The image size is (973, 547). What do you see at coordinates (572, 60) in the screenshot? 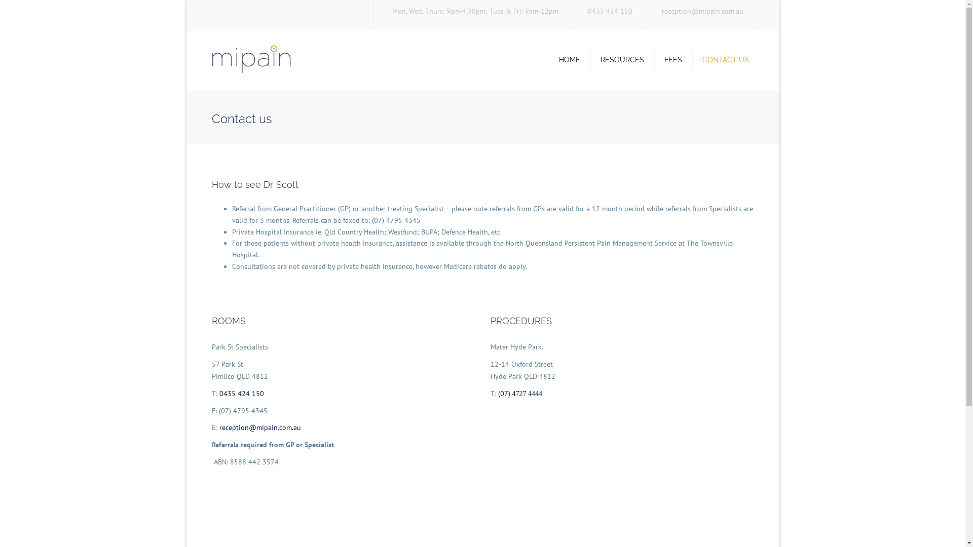
I see `HOME` at bounding box center [572, 60].